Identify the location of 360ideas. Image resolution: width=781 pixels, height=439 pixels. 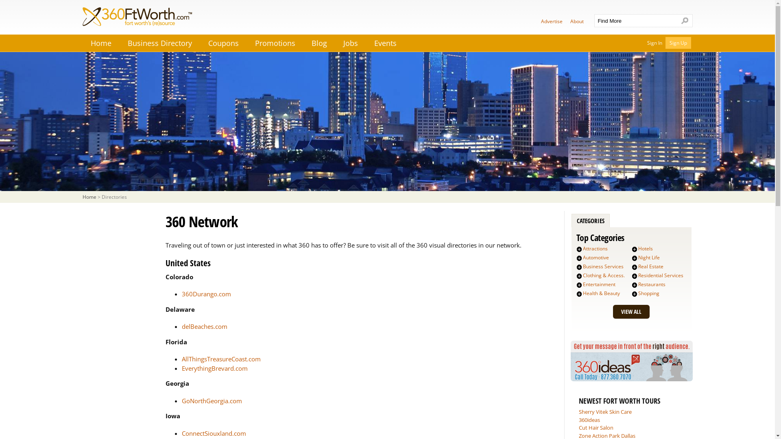
(631, 379).